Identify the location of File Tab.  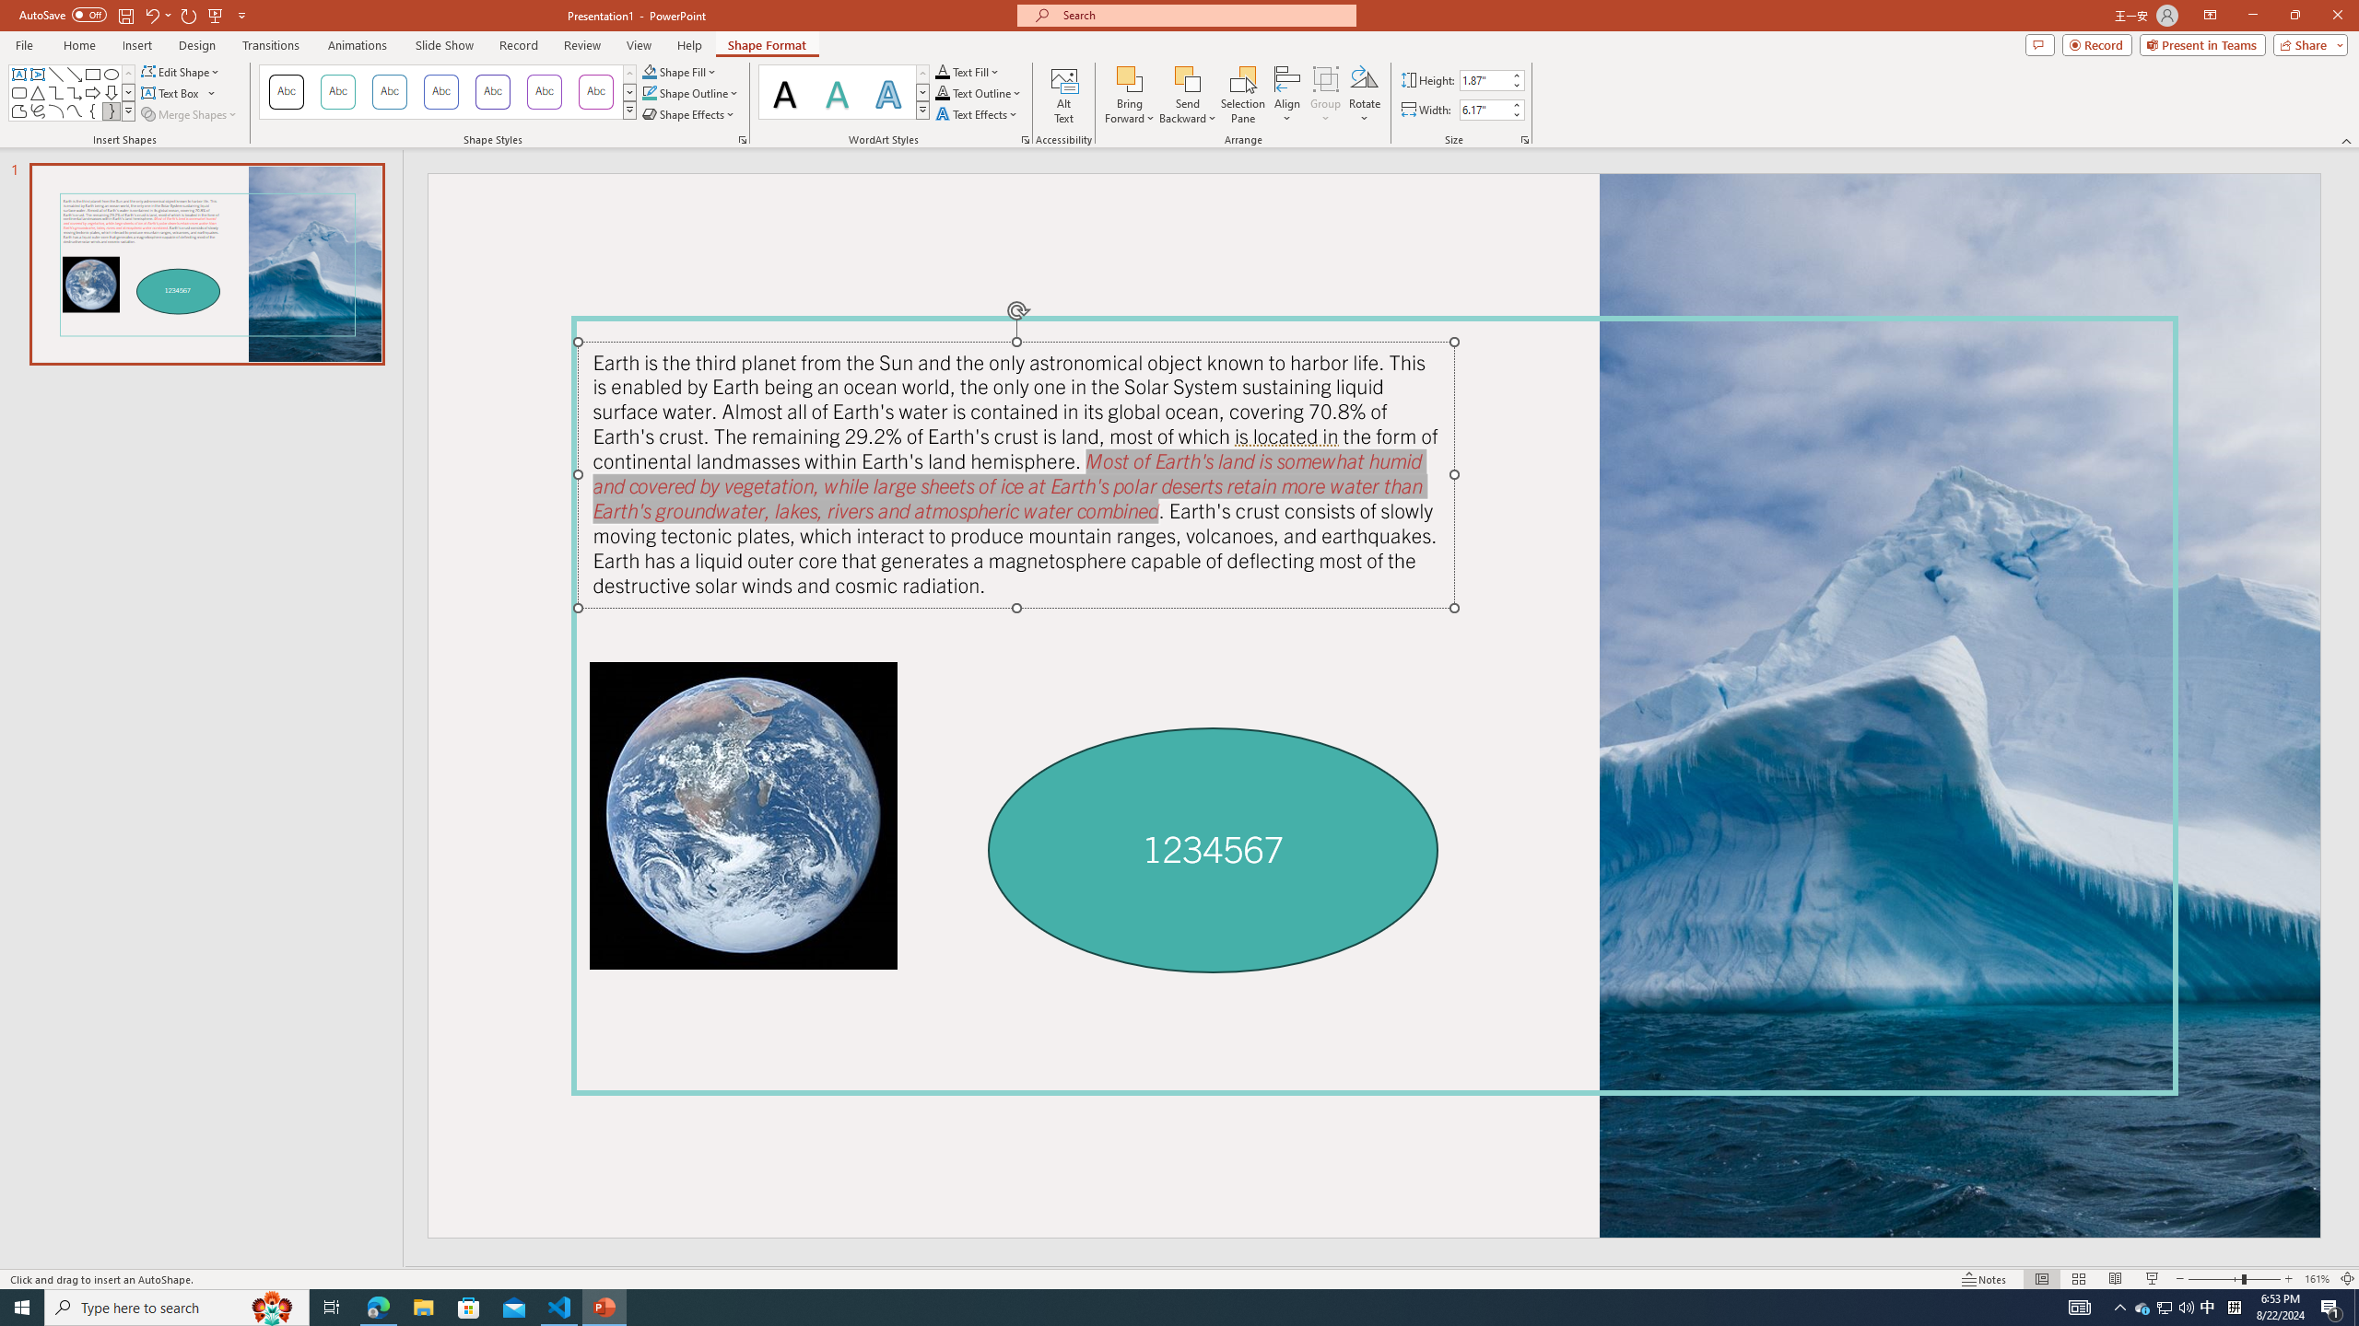
(24, 44).